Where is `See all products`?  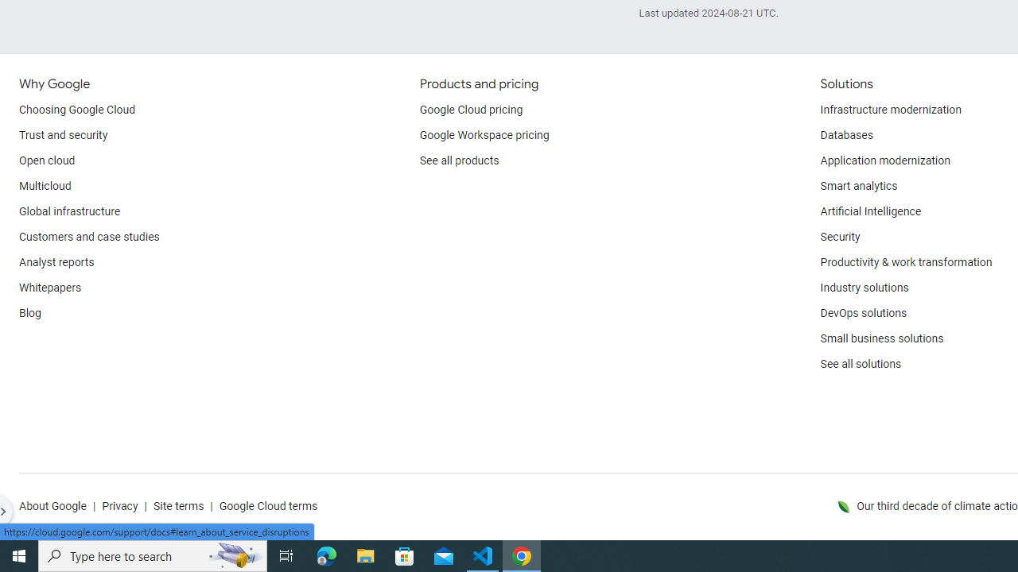
See all products is located at coordinates (460, 160).